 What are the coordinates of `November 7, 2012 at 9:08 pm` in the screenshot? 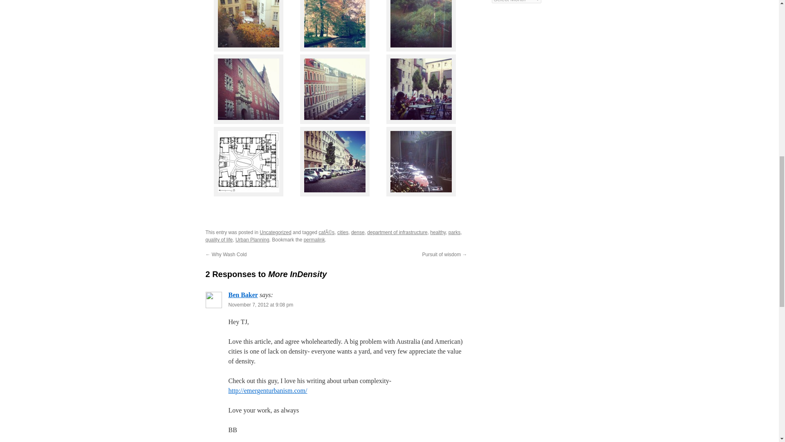 It's located at (260, 304).